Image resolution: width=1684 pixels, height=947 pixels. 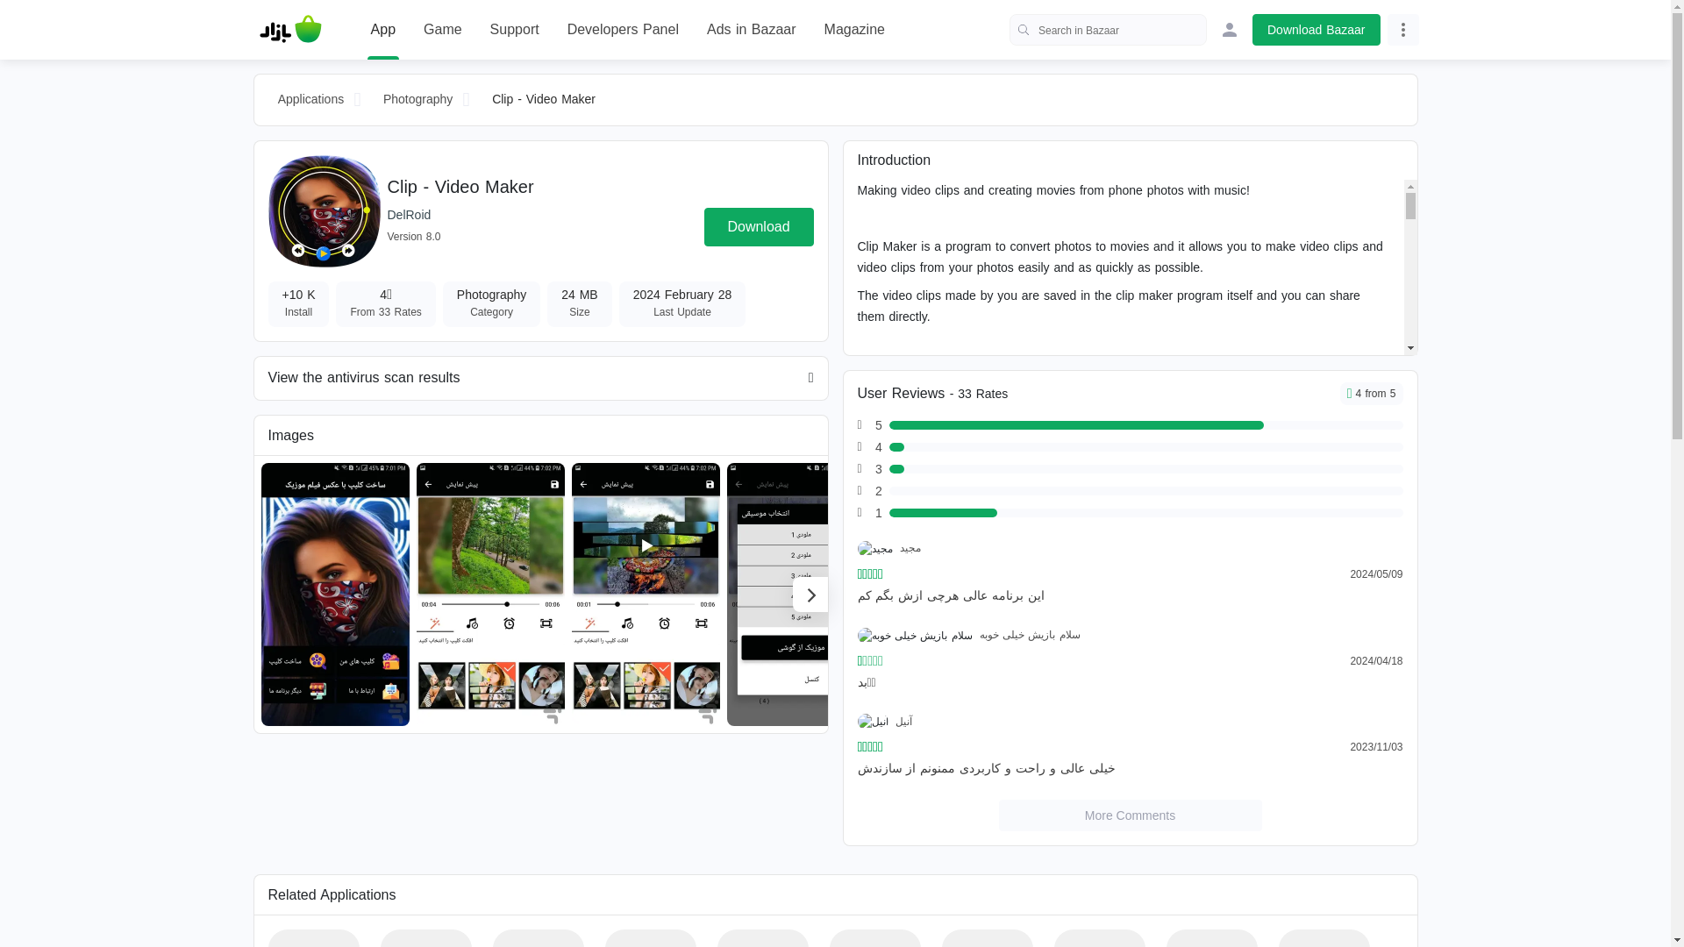 What do you see at coordinates (854, 30) in the screenshot?
I see `Magazine` at bounding box center [854, 30].